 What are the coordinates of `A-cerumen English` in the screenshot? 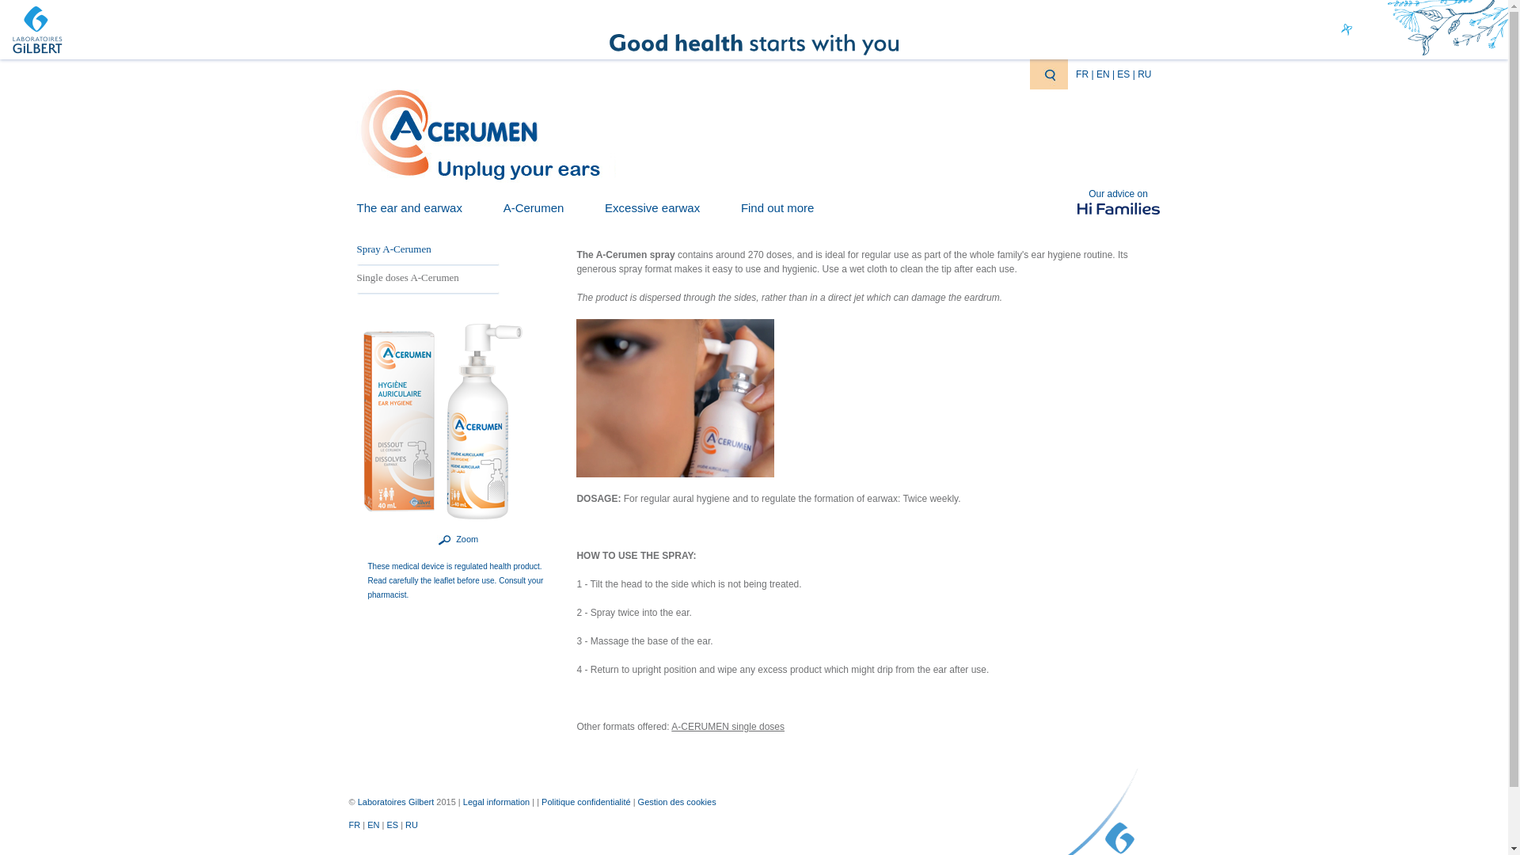 It's located at (1104, 74).